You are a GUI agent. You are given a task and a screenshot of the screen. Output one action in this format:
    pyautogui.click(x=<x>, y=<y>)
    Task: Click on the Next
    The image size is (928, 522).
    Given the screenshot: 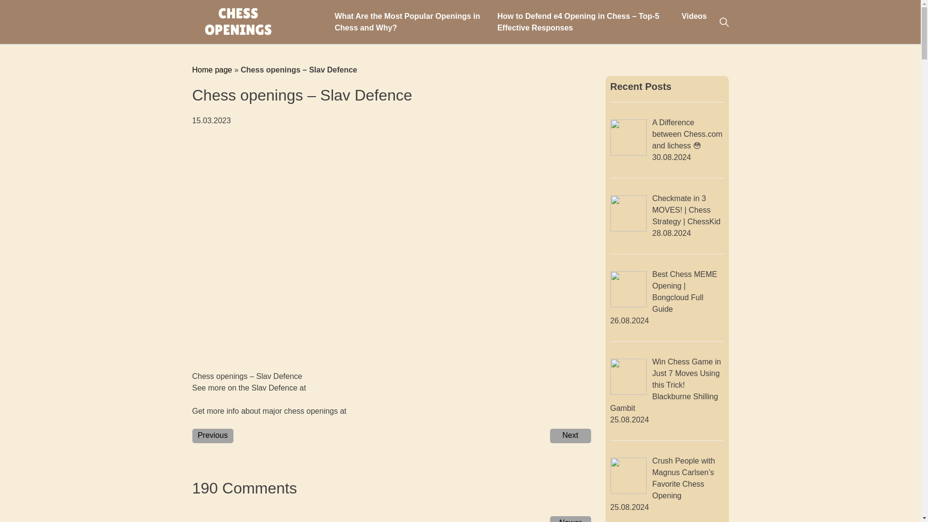 What is the action you would take?
    pyautogui.click(x=570, y=435)
    